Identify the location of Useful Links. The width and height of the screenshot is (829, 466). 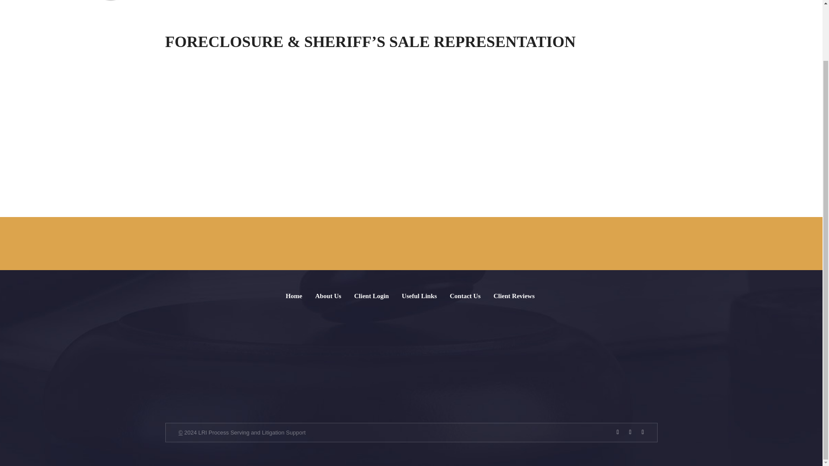
(419, 296).